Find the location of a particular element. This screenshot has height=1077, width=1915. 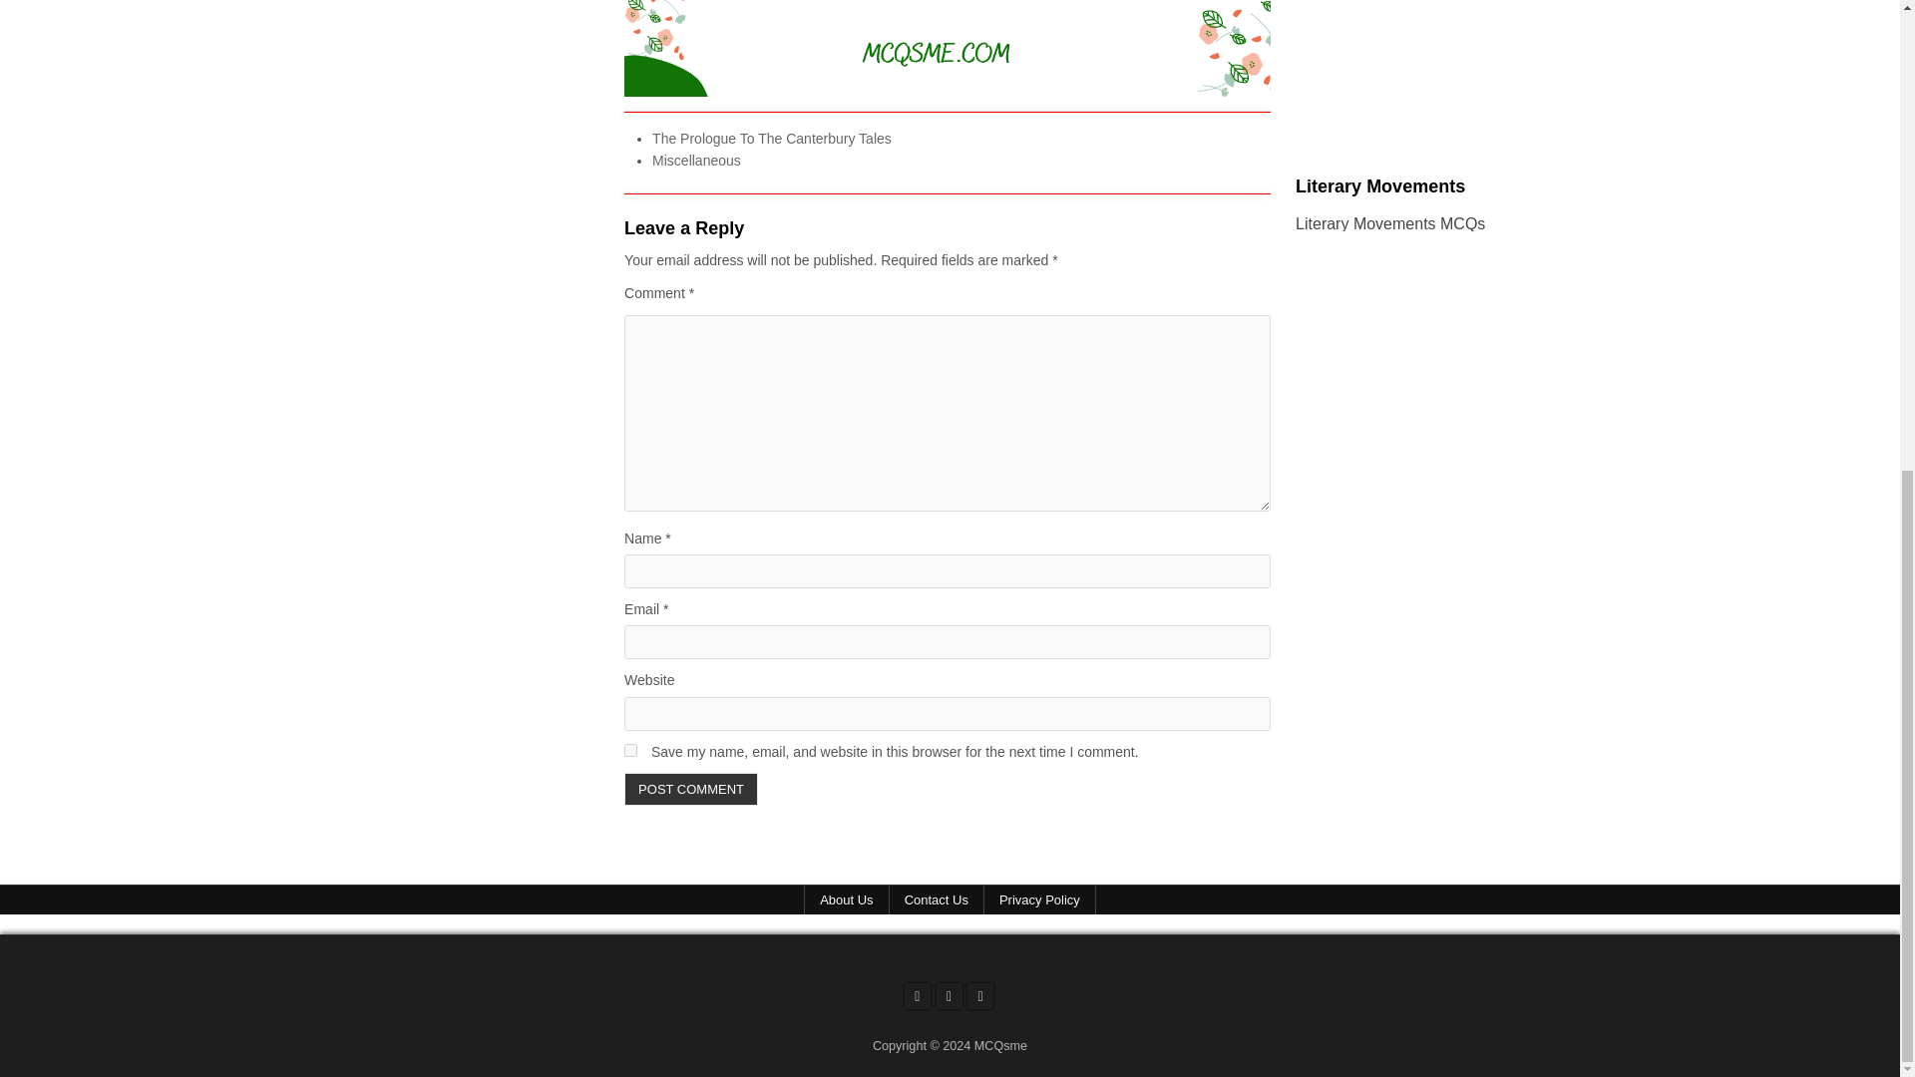

Contact Us is located at coordinates (937, 899).